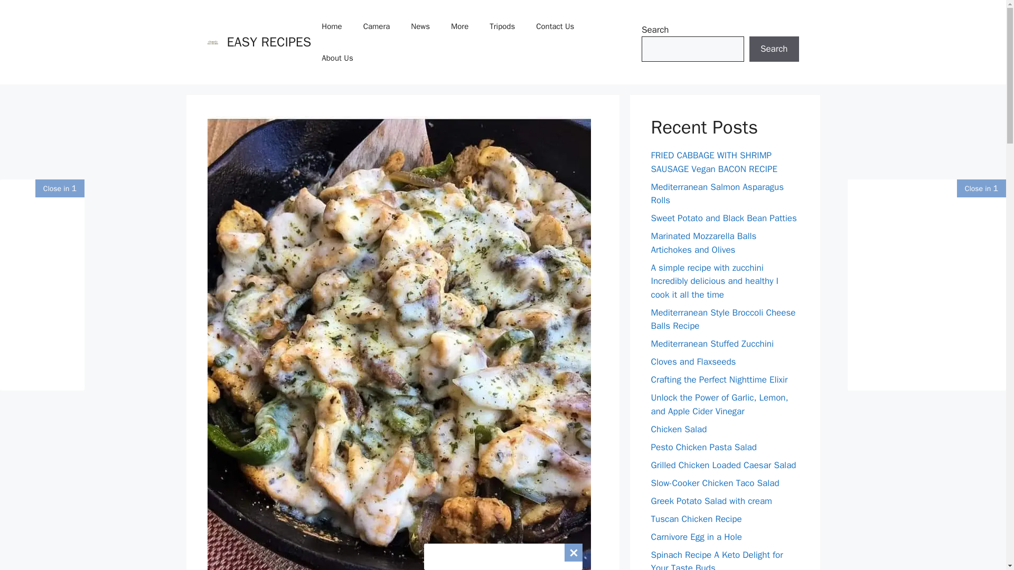 The width and height of the screenshot is (1014, 570). What do you see at coordinates (332, 26) in the screenshot?
I see `Home` at bounding box center [332, 26].